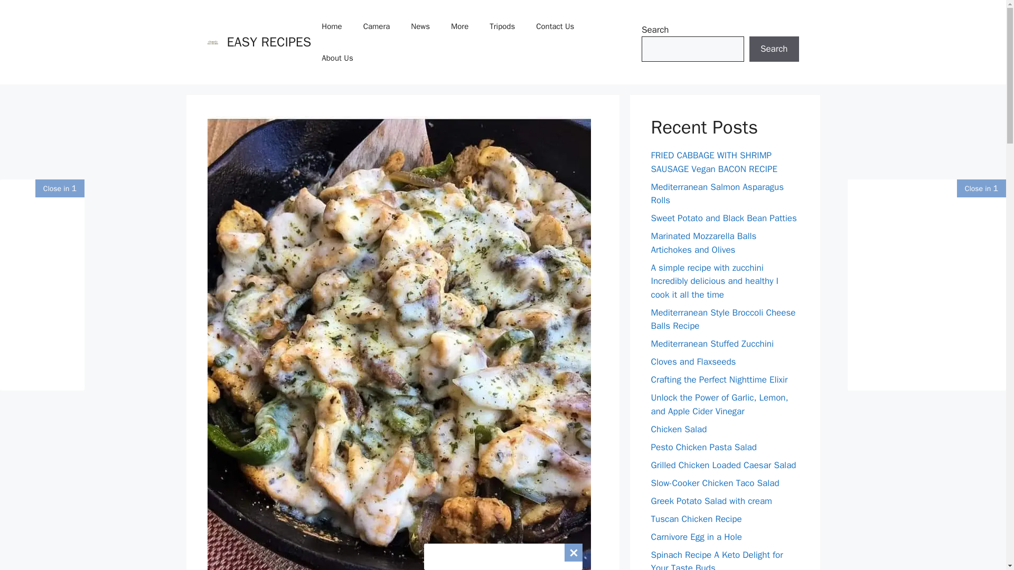 The width and height of the screenshot is (1014, 570). What do you see at coordinates (332, 26) in the screenshot?
I see `Home` at bounding box center [332, 26].